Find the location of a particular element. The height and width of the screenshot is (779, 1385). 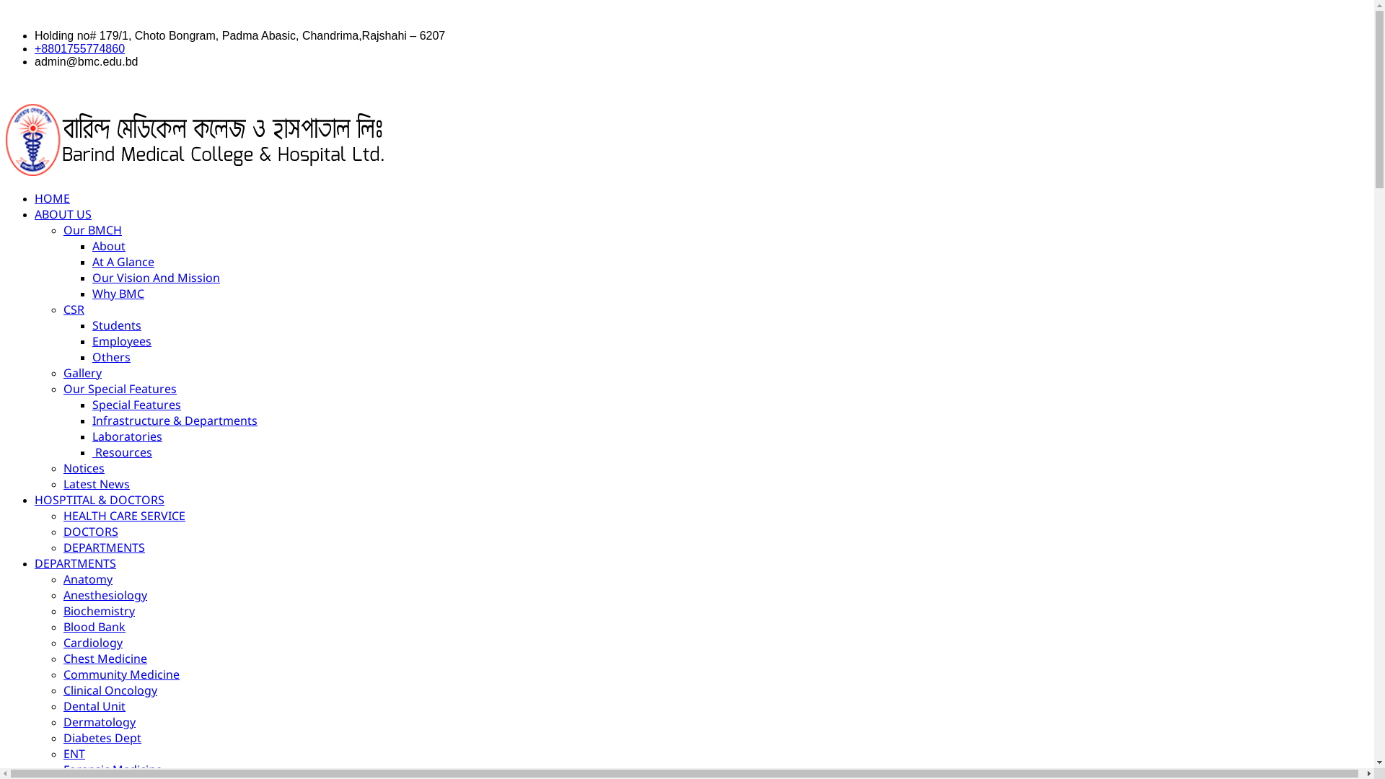

Anatomy is located at coordinates (88, 579).